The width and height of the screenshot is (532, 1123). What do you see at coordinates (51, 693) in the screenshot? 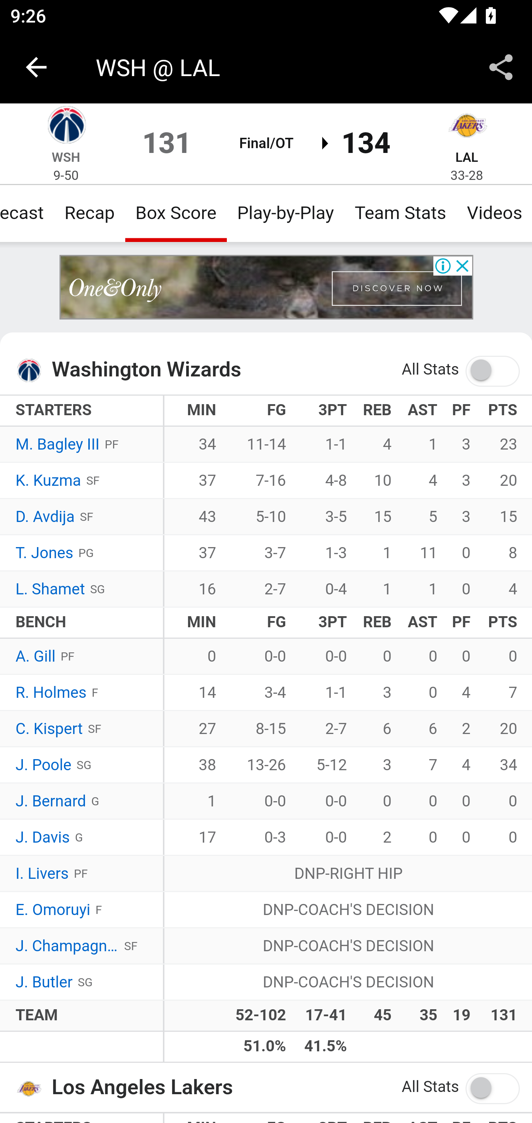
I see `R. Holmes` at bounding box center [51, 693].